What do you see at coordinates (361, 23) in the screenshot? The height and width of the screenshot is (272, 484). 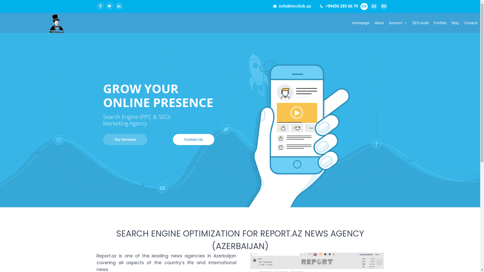 I see `Homepage` at bounding box center [361, 23].